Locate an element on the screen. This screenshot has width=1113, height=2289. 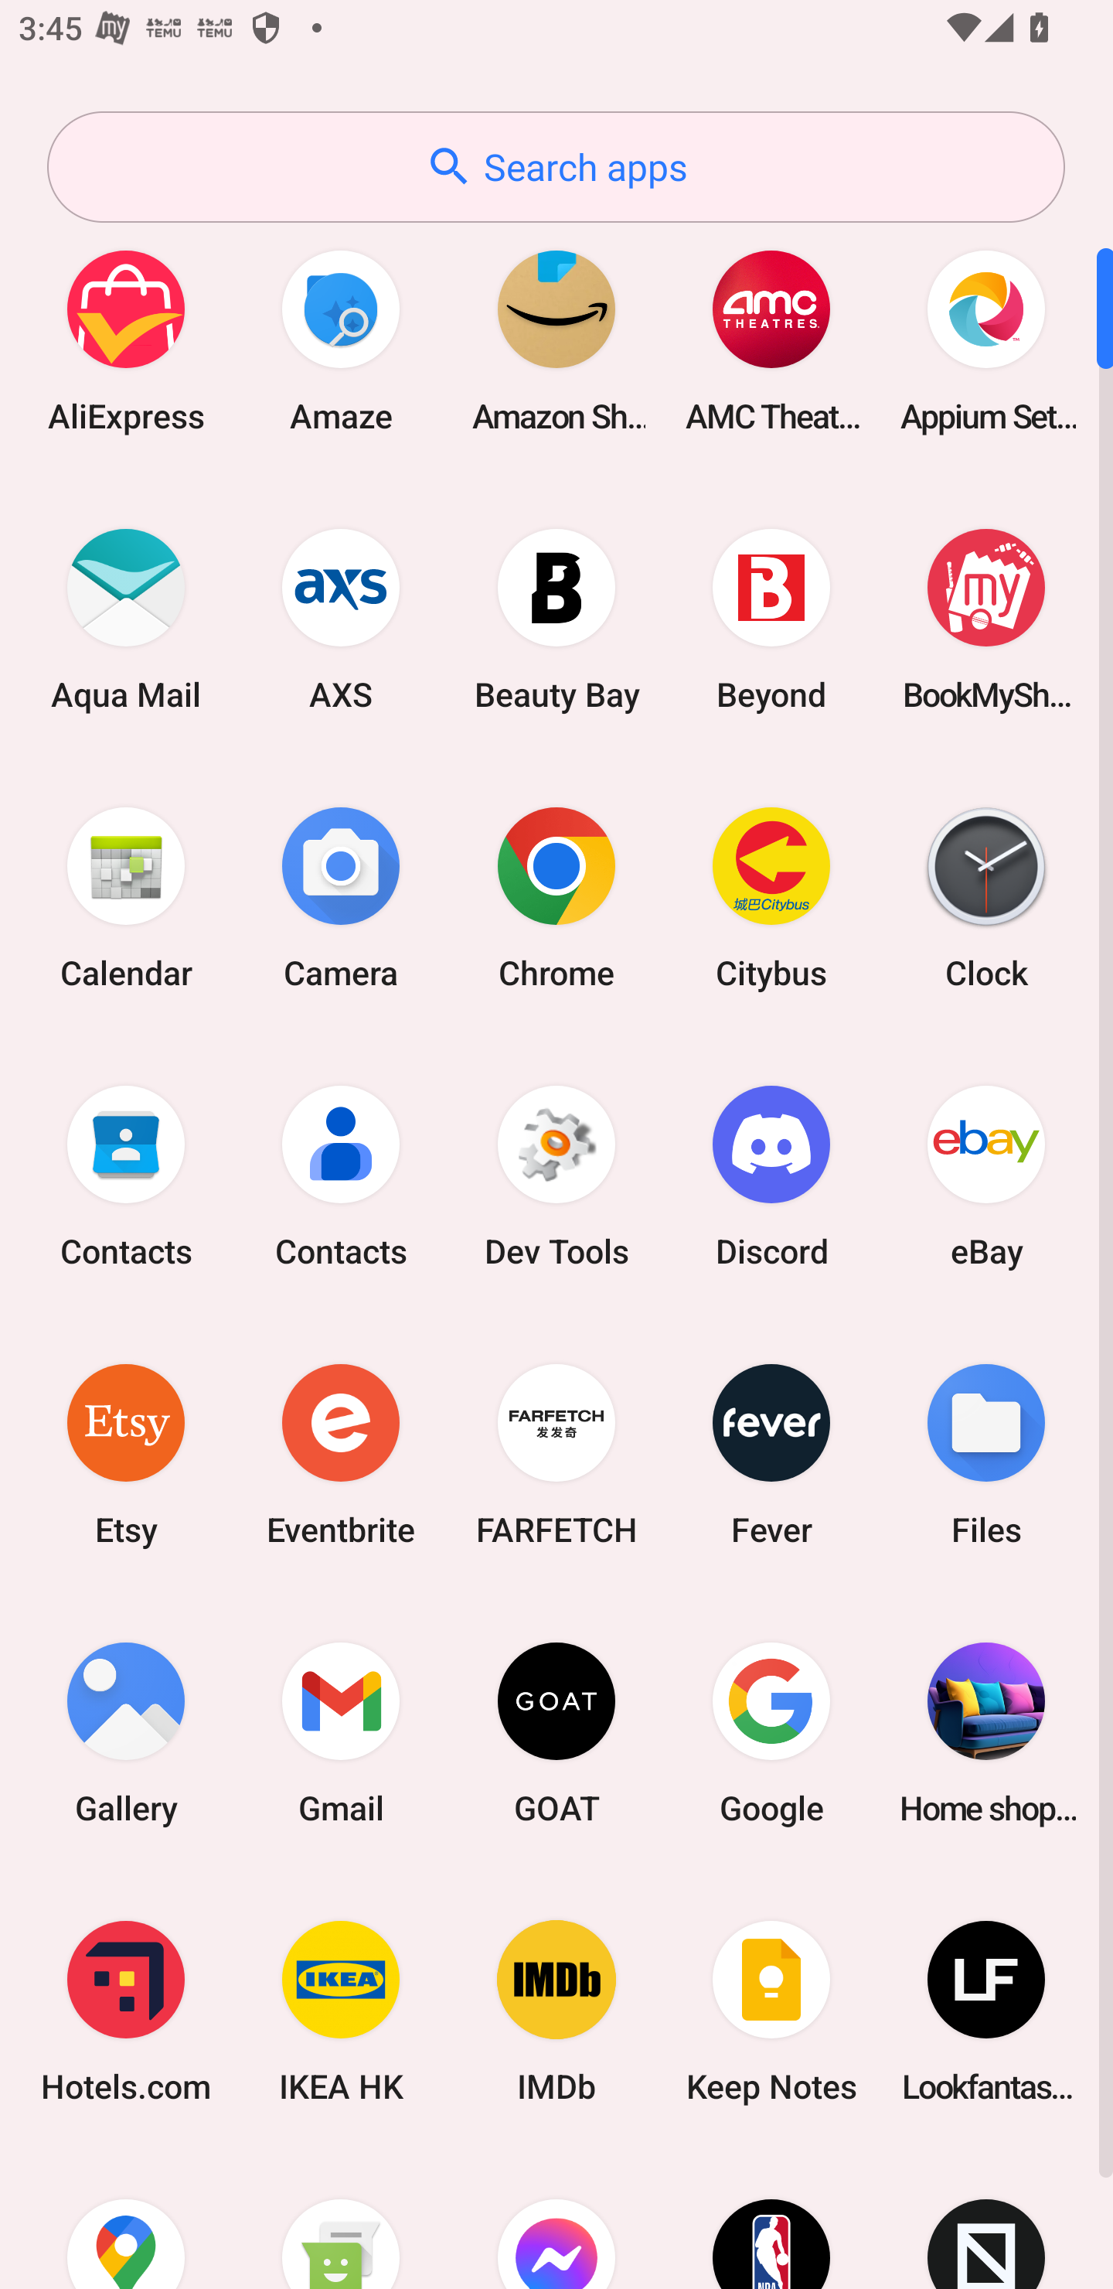
Aqua Mail is located at coordinates (126, 619).